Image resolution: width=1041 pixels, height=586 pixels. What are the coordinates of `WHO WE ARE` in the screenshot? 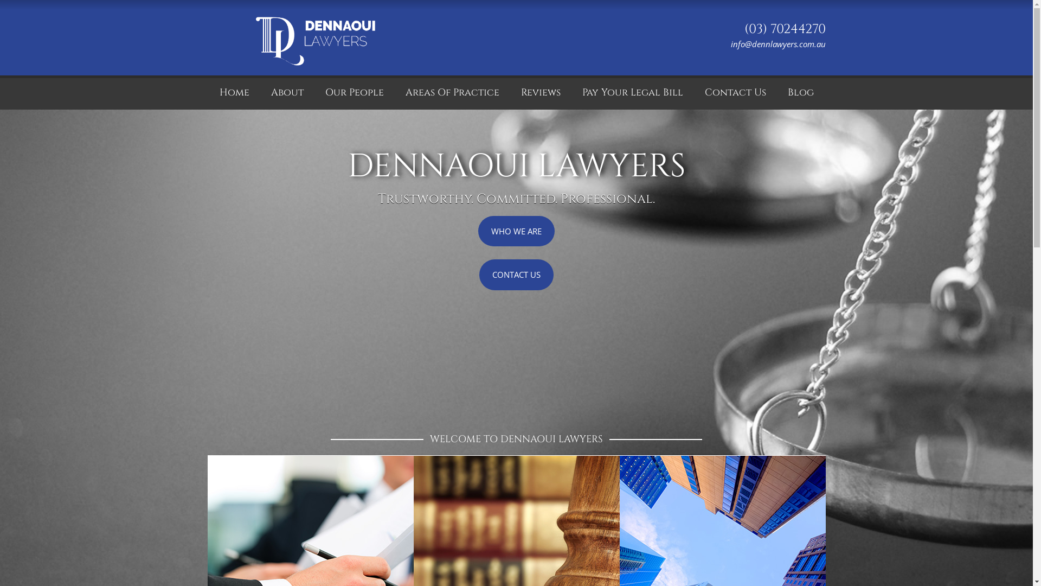 It's located at (516, 231).